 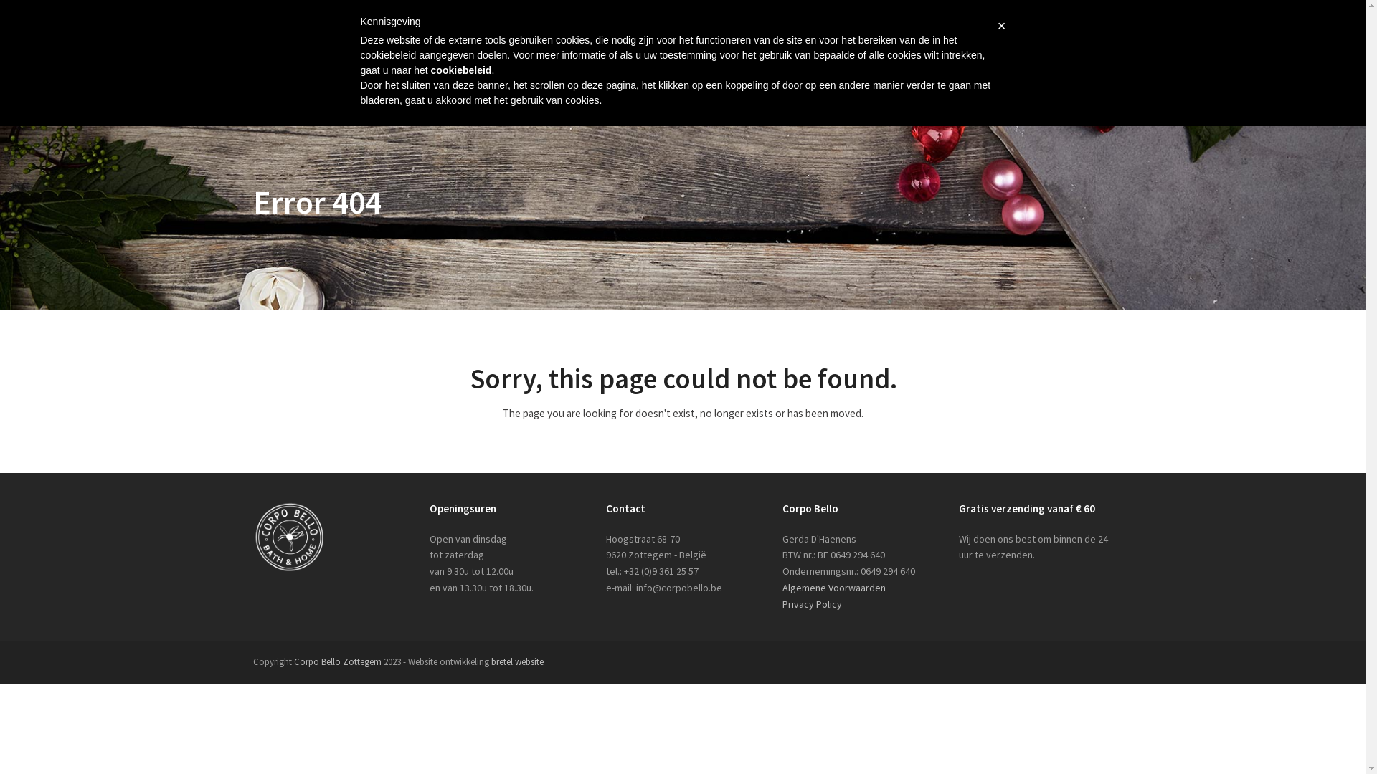 What do you see at coordinates (898, 59) in the screenshot?
I see `CADEAUBON` at bounding box center [898, 59].